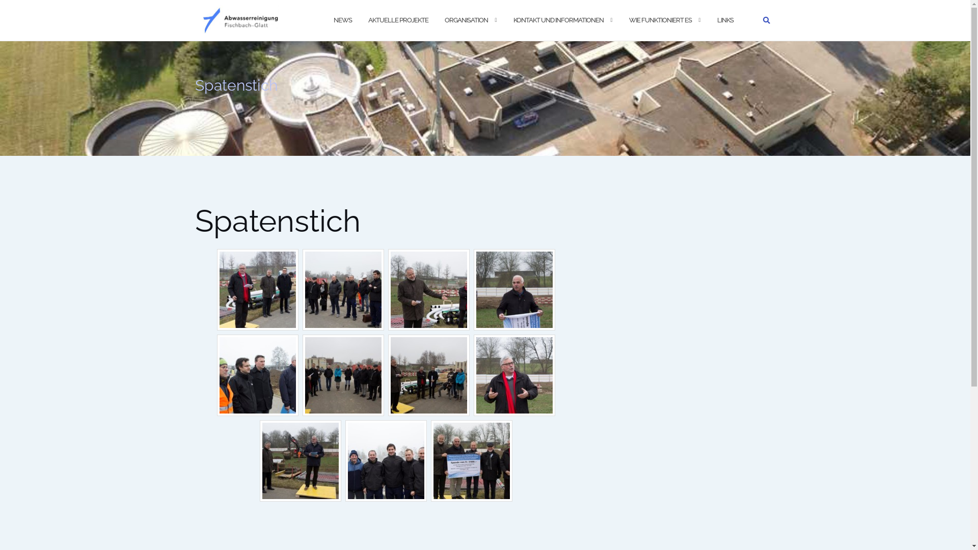 Image resolution: width=978 pixels, height=550 pixels. What do you see at coordinates (342, 20) in the screenshot?
I see `NEWS` at bounding box center [342, 20].